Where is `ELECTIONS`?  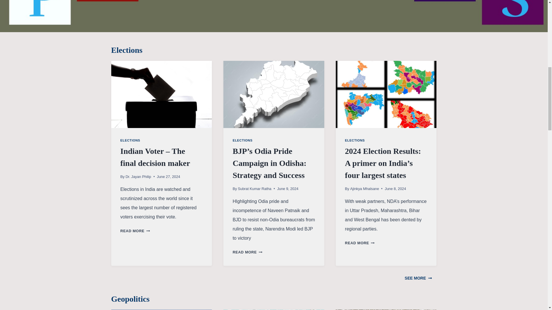 ELECTIONS is located at coordinates (130, 140).